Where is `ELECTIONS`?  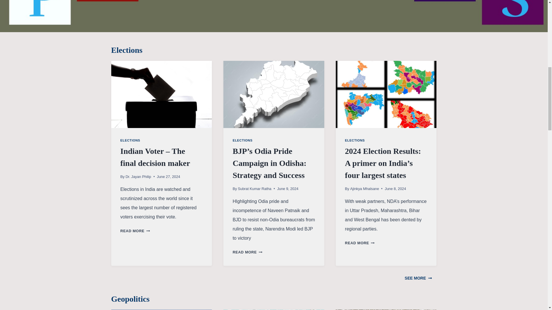 ELECTIONS is located at coordinates (130, 140).